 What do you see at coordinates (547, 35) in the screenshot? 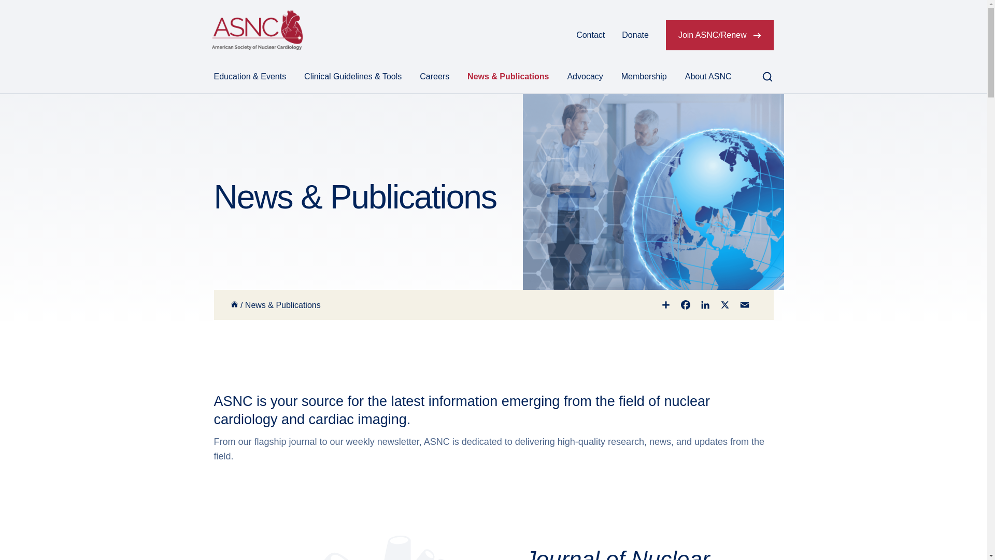
I see `Log In` at bounding box center [547, 35].